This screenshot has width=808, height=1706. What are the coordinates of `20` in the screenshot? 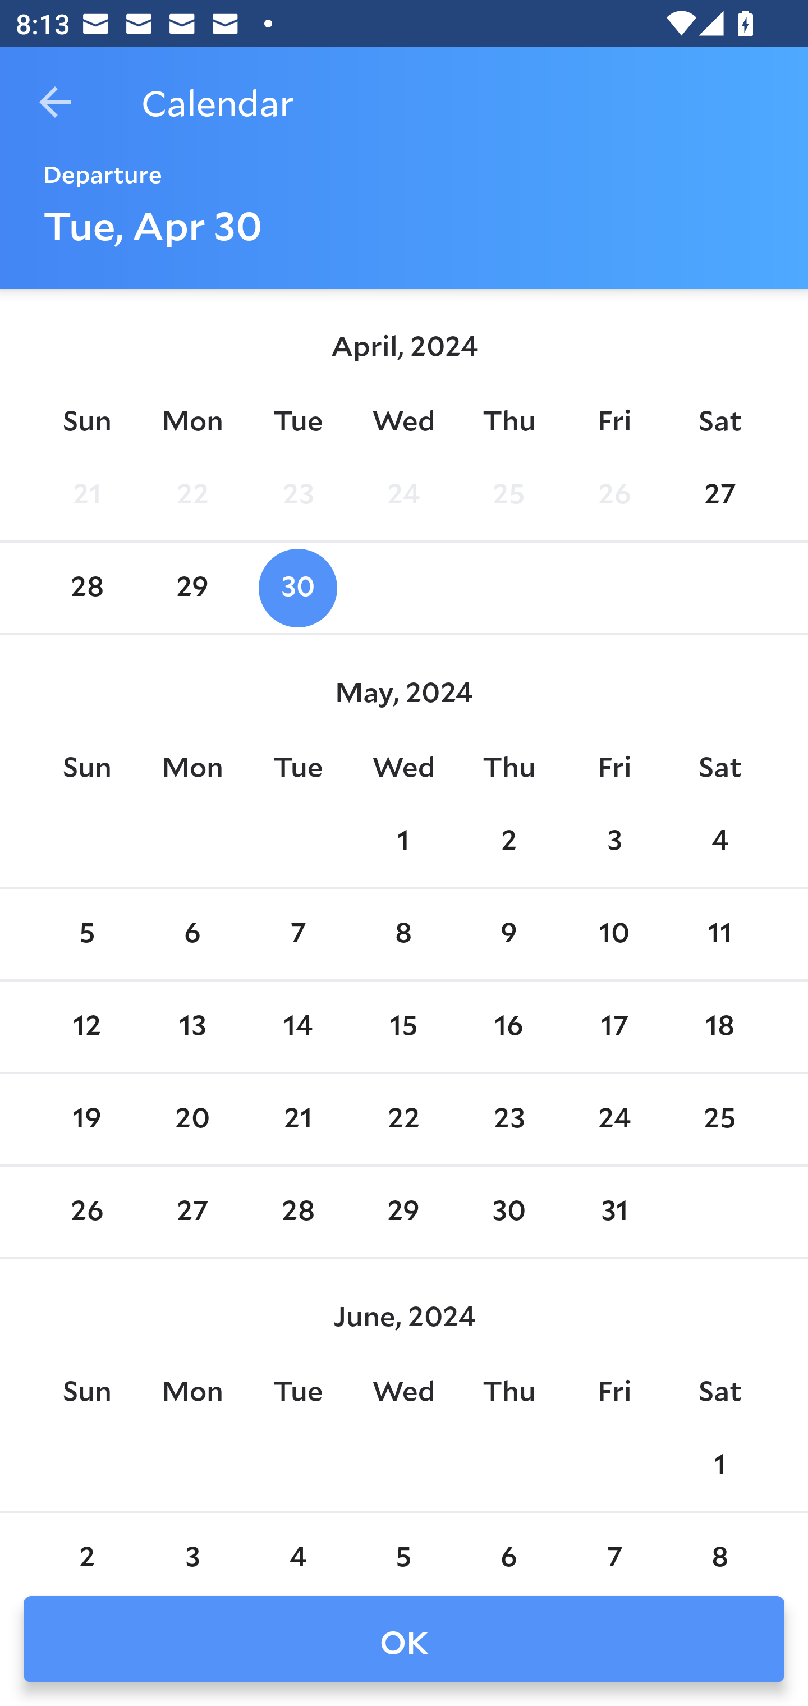 It's located at (192, 1119).